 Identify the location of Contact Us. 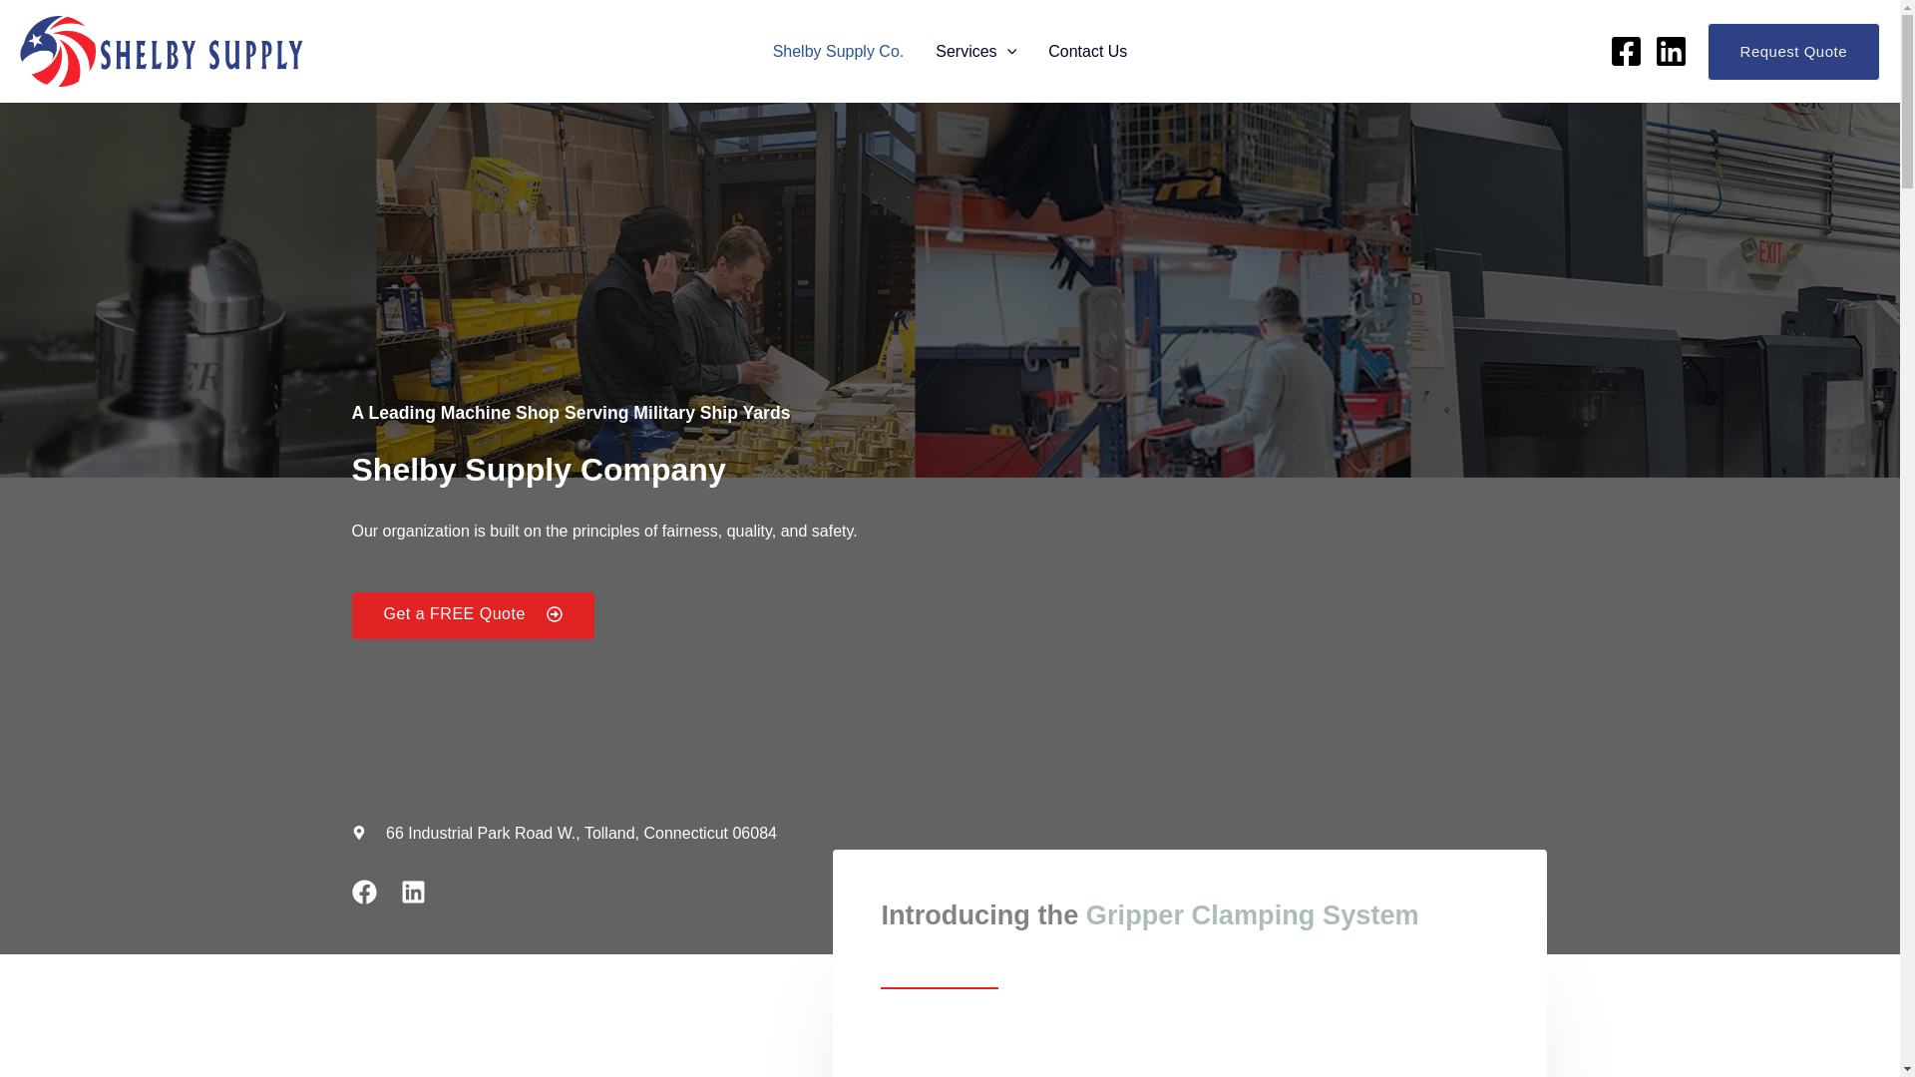
(1087, 52).